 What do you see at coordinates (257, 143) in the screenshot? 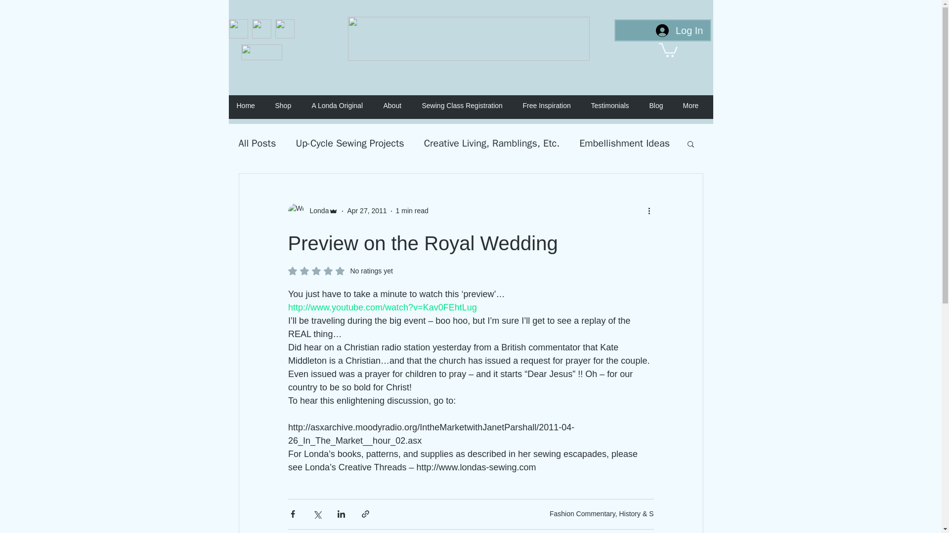
I see `All Posts` at bounding box center [257, 143].